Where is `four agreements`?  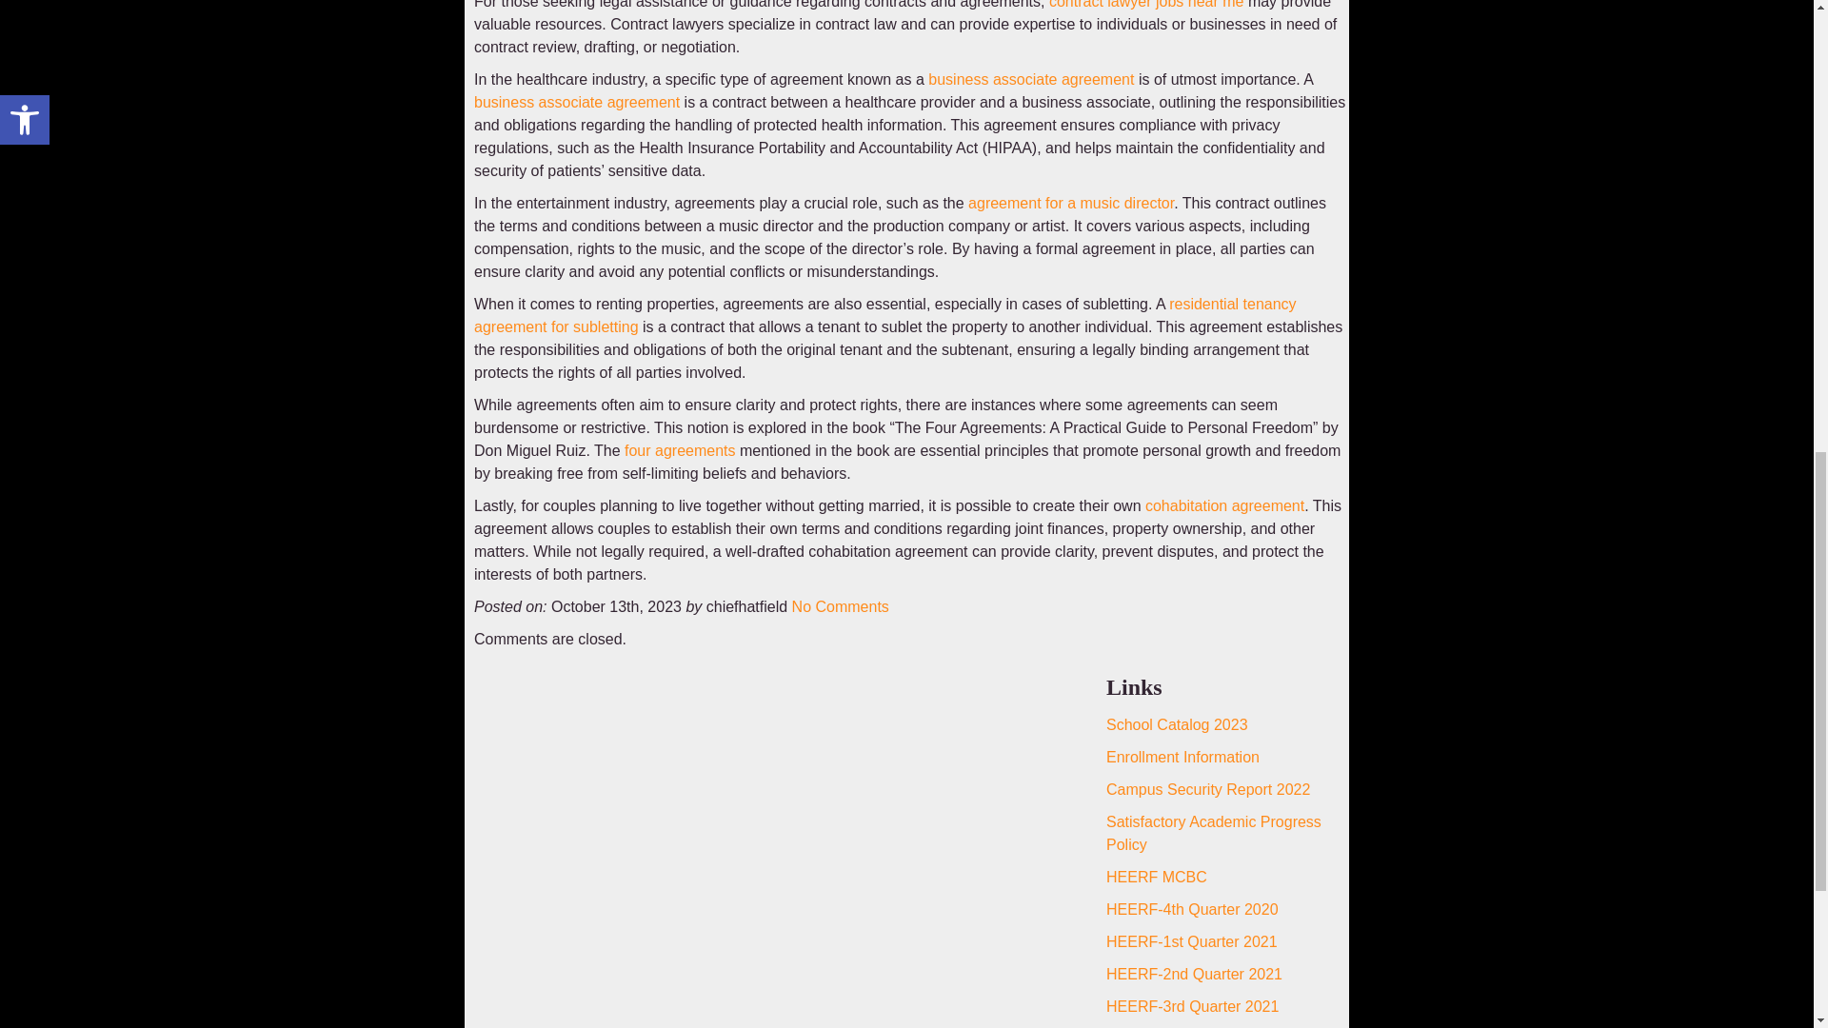 four agreements is located at coordinates (680, 450).